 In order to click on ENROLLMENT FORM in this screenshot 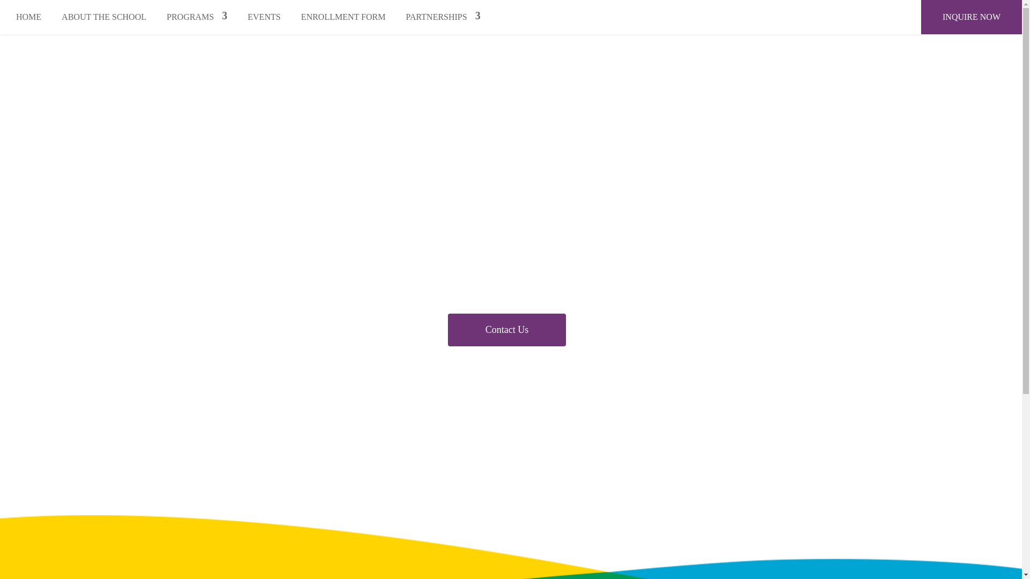, I will do `click(343, 17)`.